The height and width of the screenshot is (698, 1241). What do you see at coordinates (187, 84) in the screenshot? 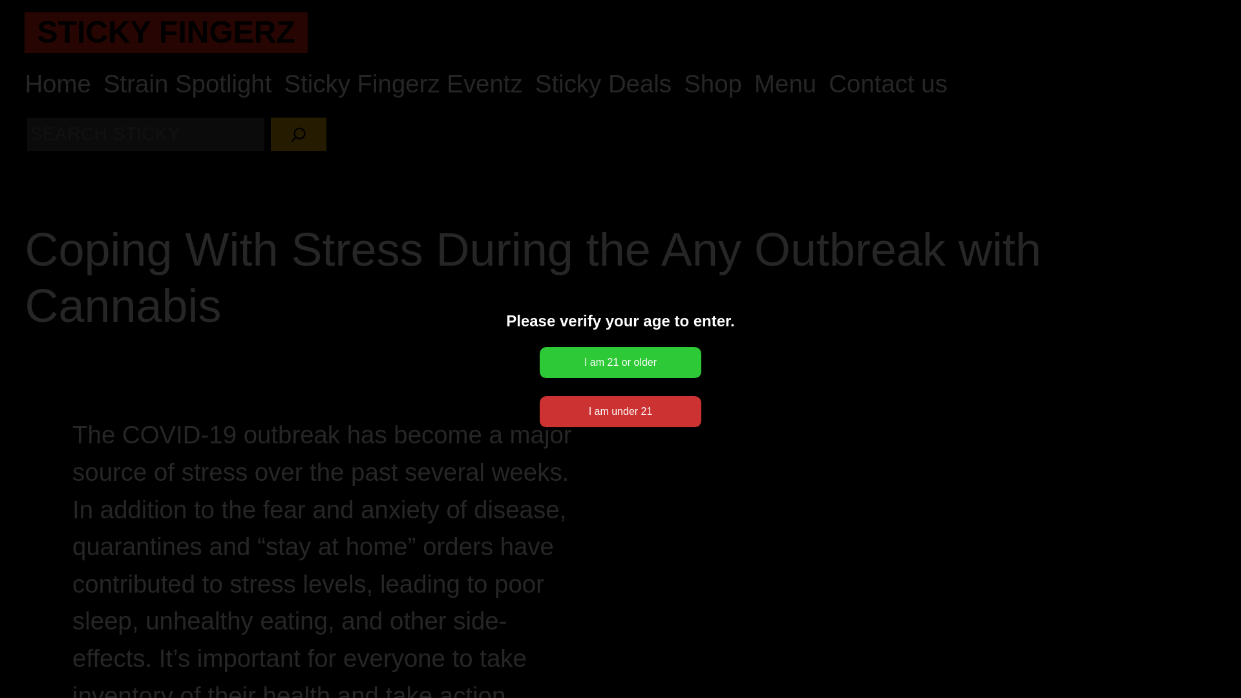
I see `Strain Spotlight` at bounding box center [187, 84].